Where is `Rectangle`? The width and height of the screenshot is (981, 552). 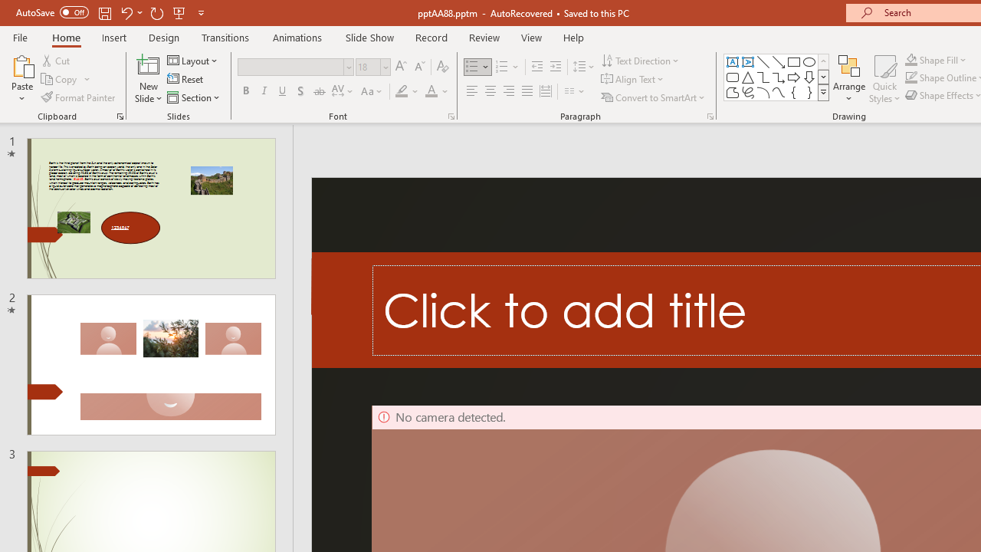
Rectangle is located at coordinates (794, 61).